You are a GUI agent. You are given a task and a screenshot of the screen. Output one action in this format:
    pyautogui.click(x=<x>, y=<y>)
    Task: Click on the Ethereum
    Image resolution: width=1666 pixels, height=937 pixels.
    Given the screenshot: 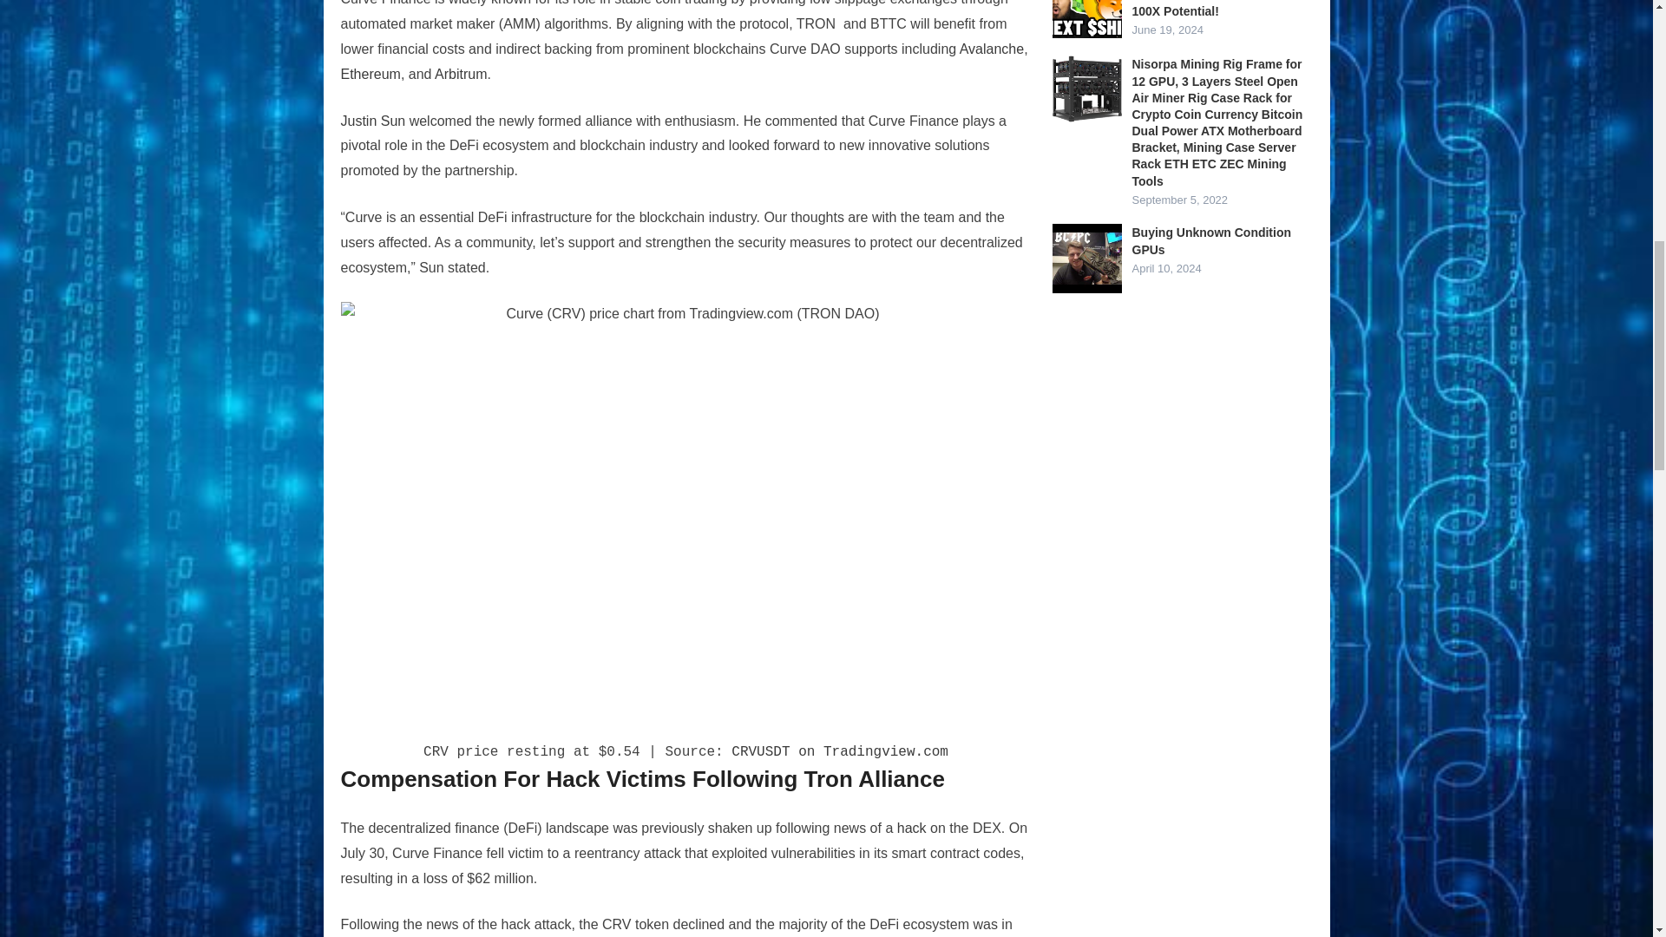 What is the action you would take?
    pyautogui.click(x=370, y=73)
    